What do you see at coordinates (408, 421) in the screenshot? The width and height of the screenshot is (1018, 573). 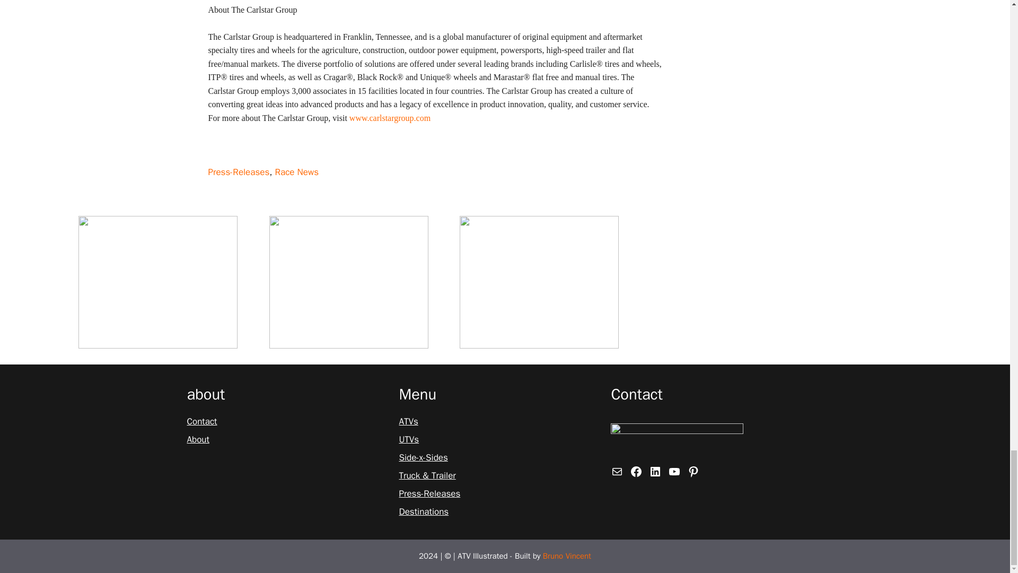 I see `ATVs` at bounding box center [408, 421].